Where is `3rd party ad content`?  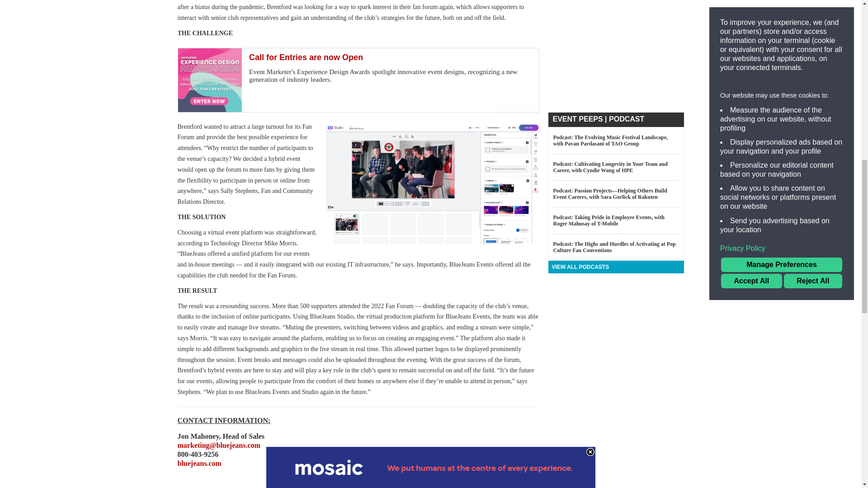
3rd party ad content is located at coordinates (616, 24).